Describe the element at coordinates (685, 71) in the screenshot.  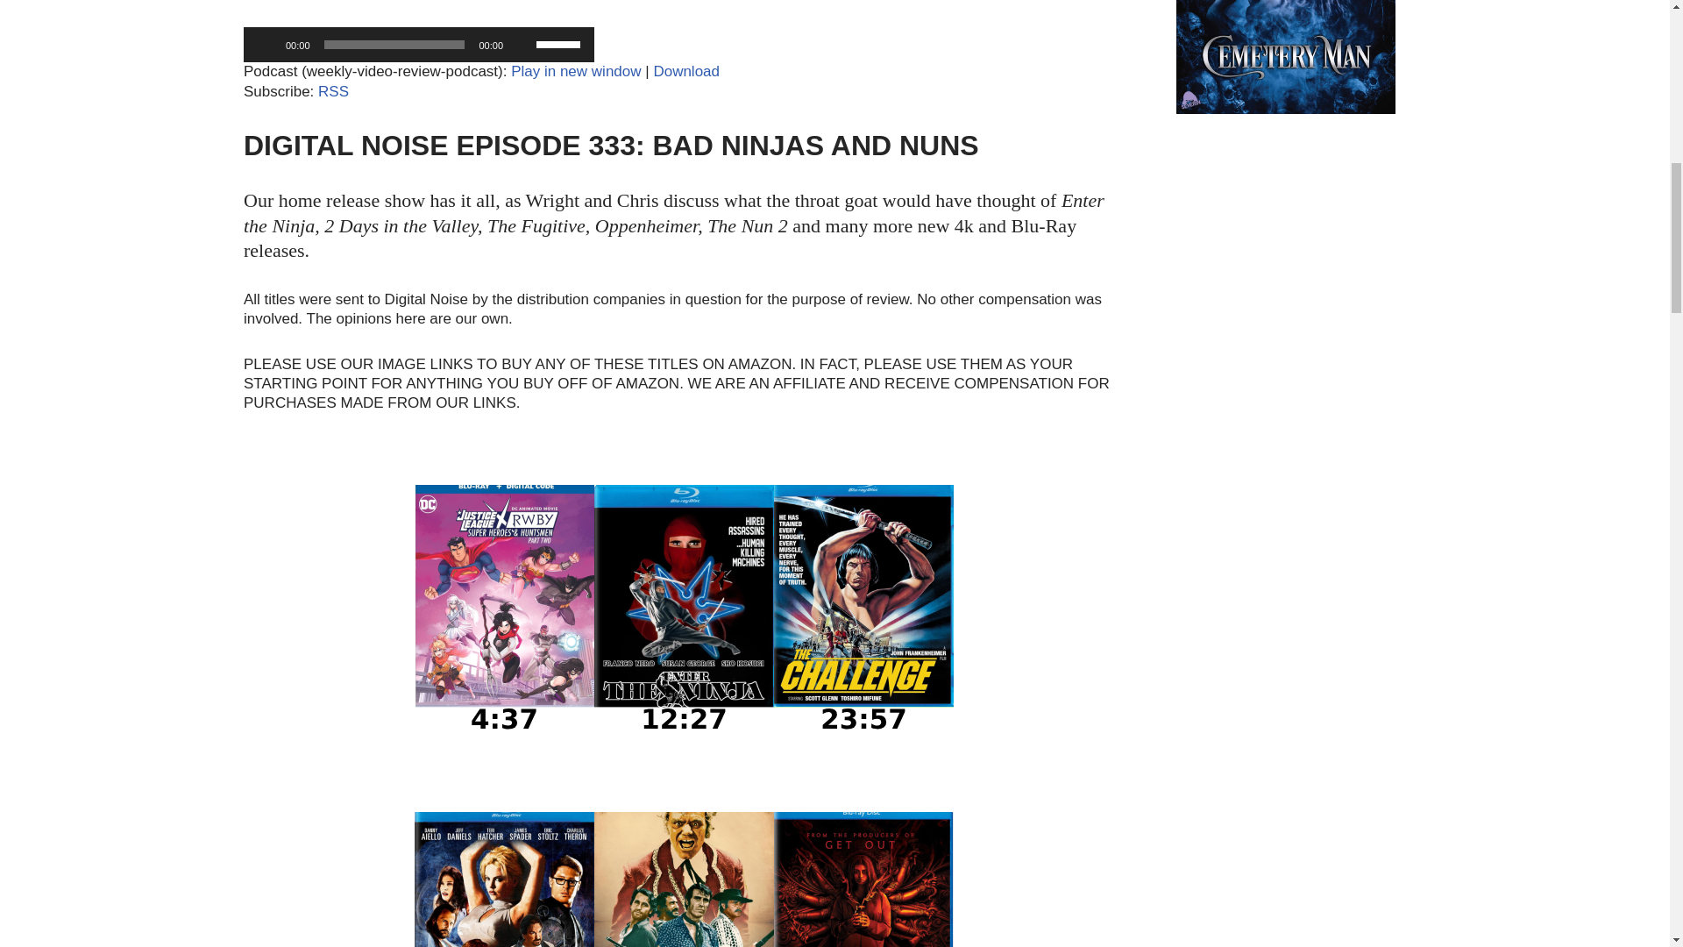
I see `Download` at that location.